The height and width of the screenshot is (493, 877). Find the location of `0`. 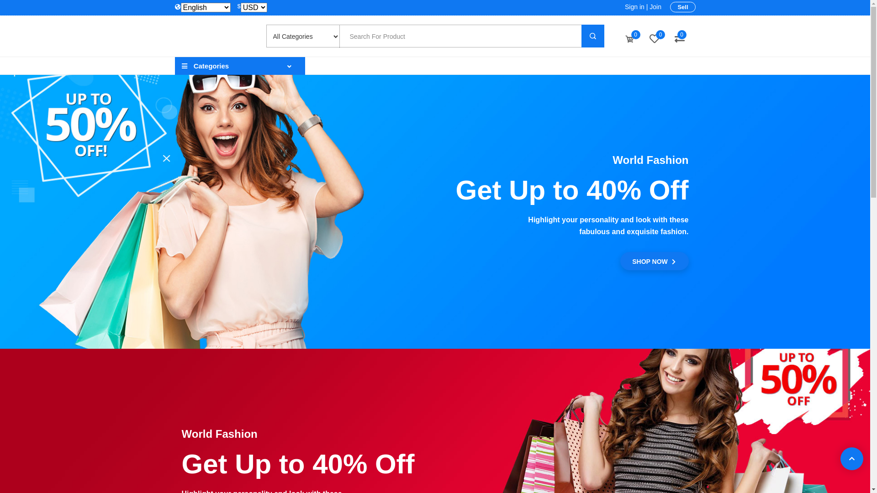

0 is located at coordinates (630, 39).